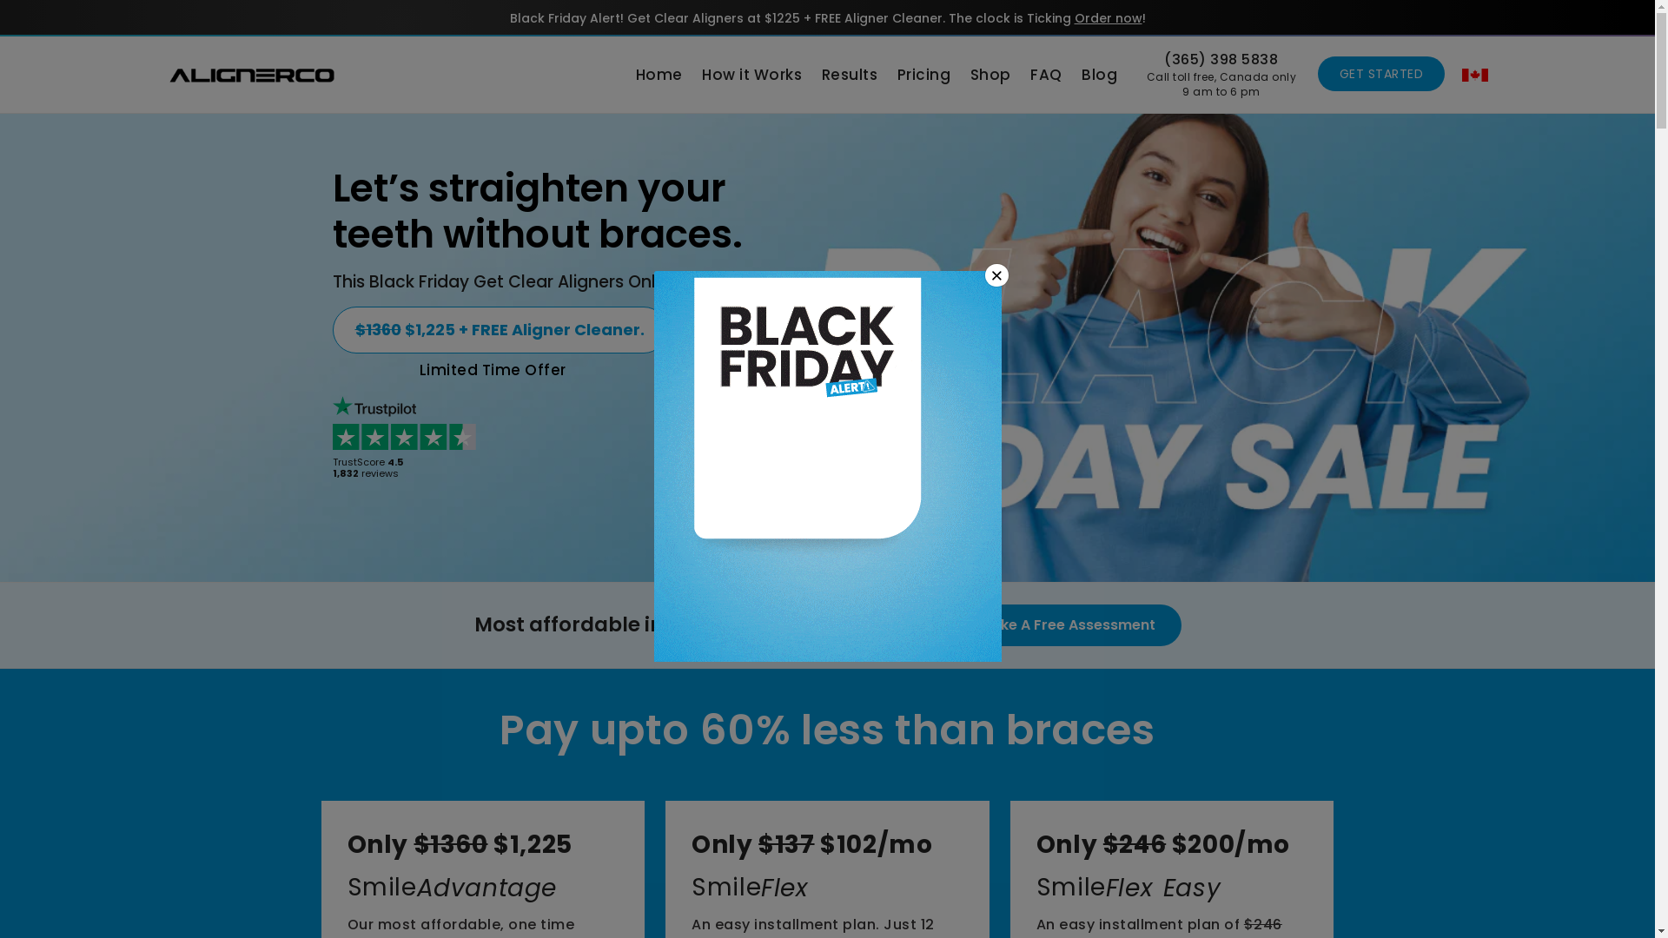 The width and height of the screenshot is (1668, 938). I want to click on (365) 398 5838
Call toll free, Canada only
9 am to 6 pm, so click(1221, 75).